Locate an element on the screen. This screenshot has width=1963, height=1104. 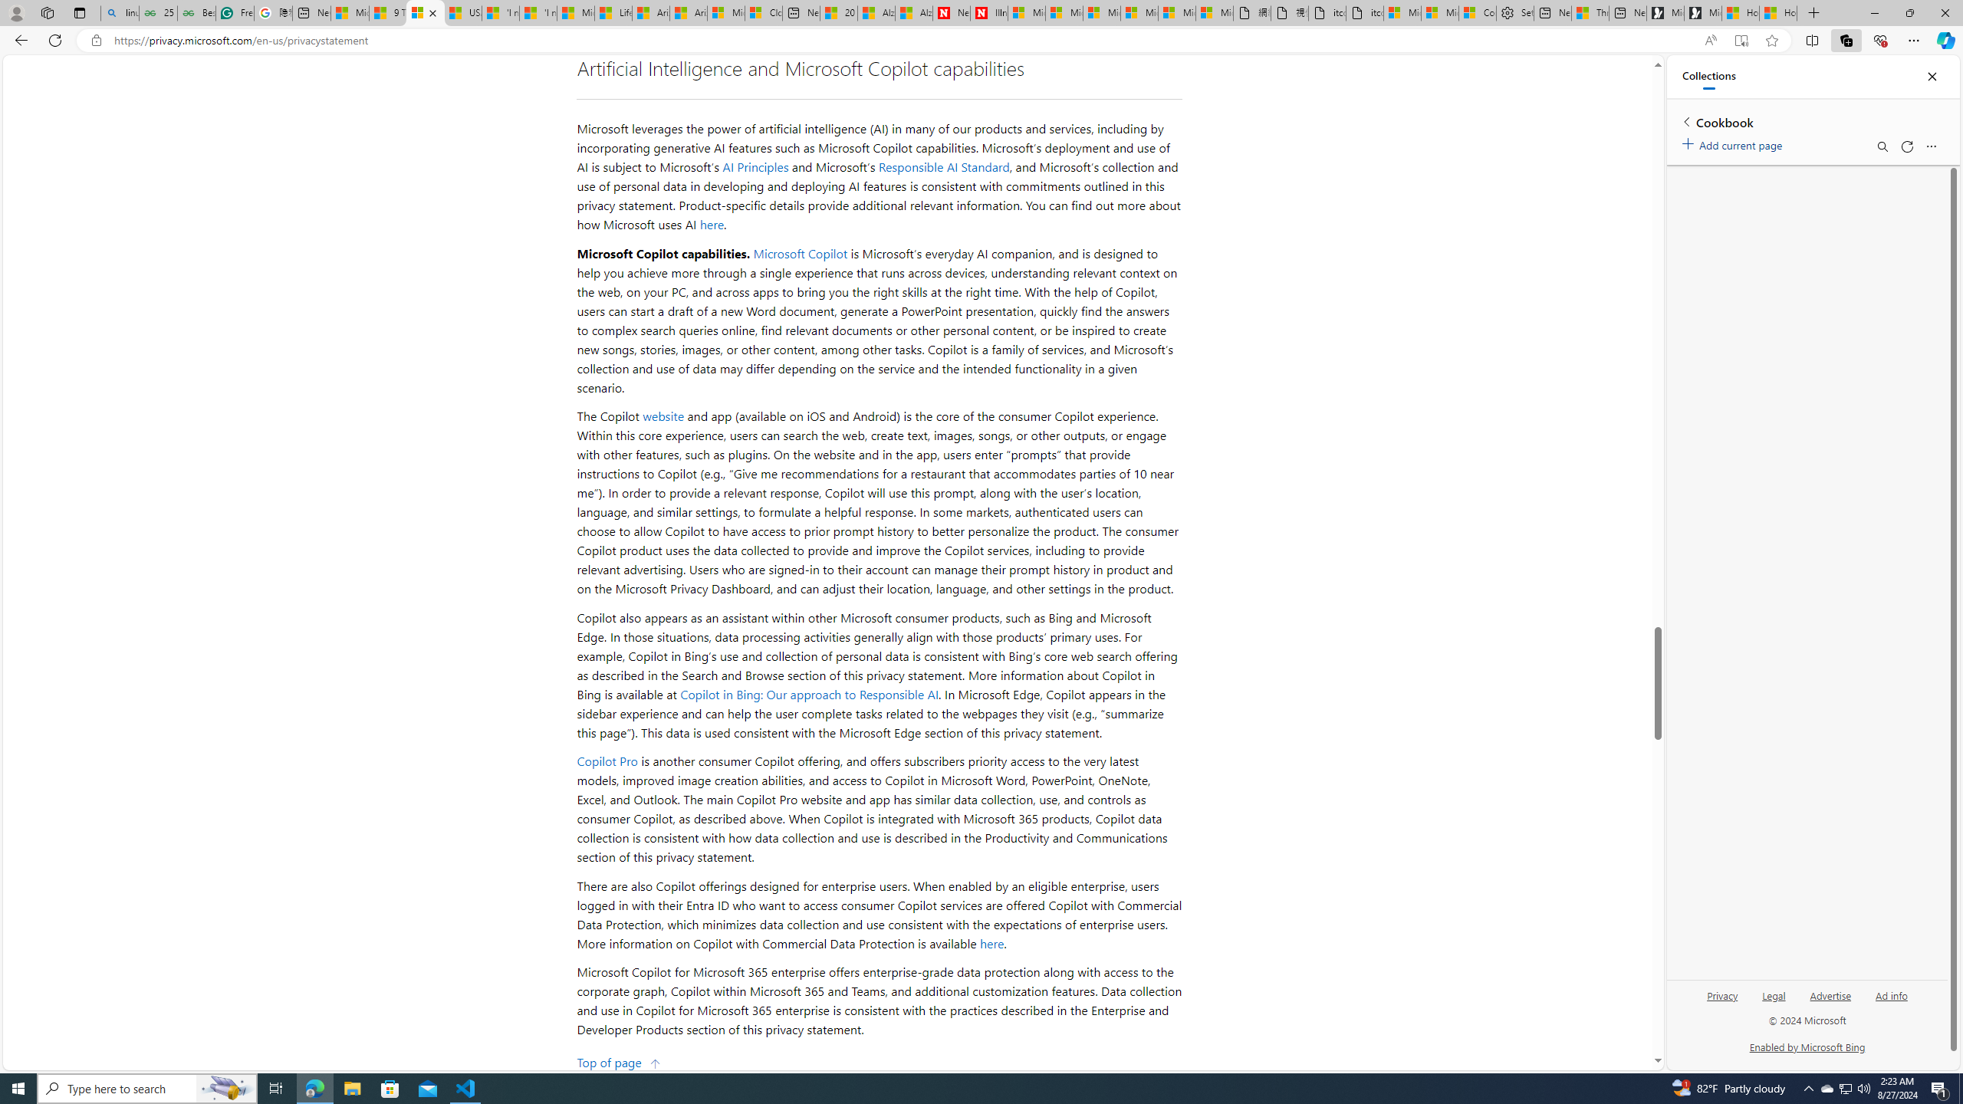
Illness news & latest pictures from Newsweek.com is located at coordinates (989, 13).